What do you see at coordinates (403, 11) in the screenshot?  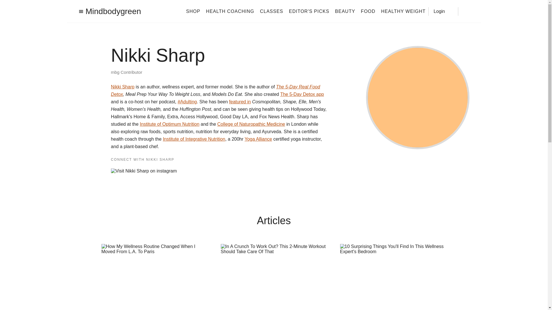 I see `HEALTHY WEIGHT` at bounding box center [403, 11].